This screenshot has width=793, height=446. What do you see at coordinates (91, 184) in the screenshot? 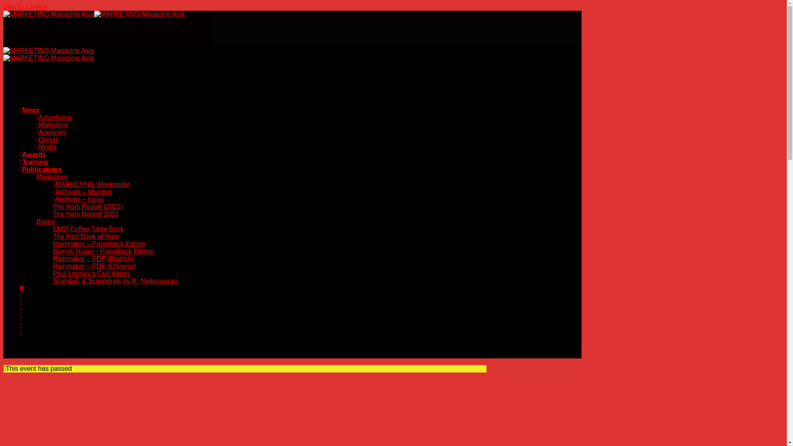
I see `MARKETING Weekender` at bounding box center [91, 184].